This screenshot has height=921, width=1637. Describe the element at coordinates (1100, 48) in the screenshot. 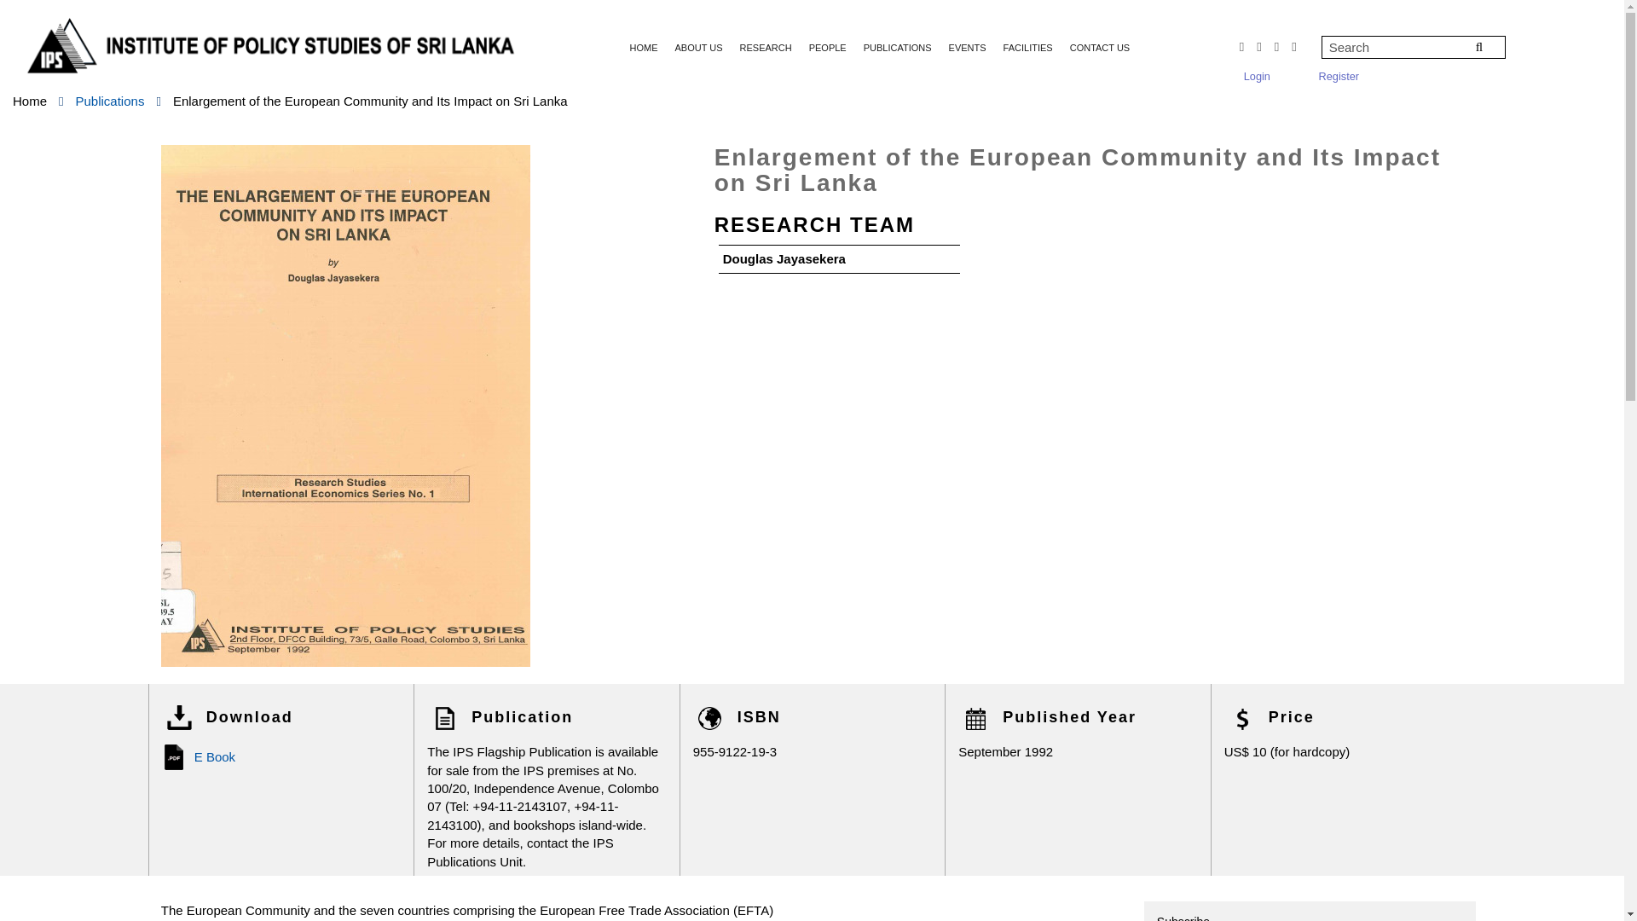

I see `CONTACT US` at that location.